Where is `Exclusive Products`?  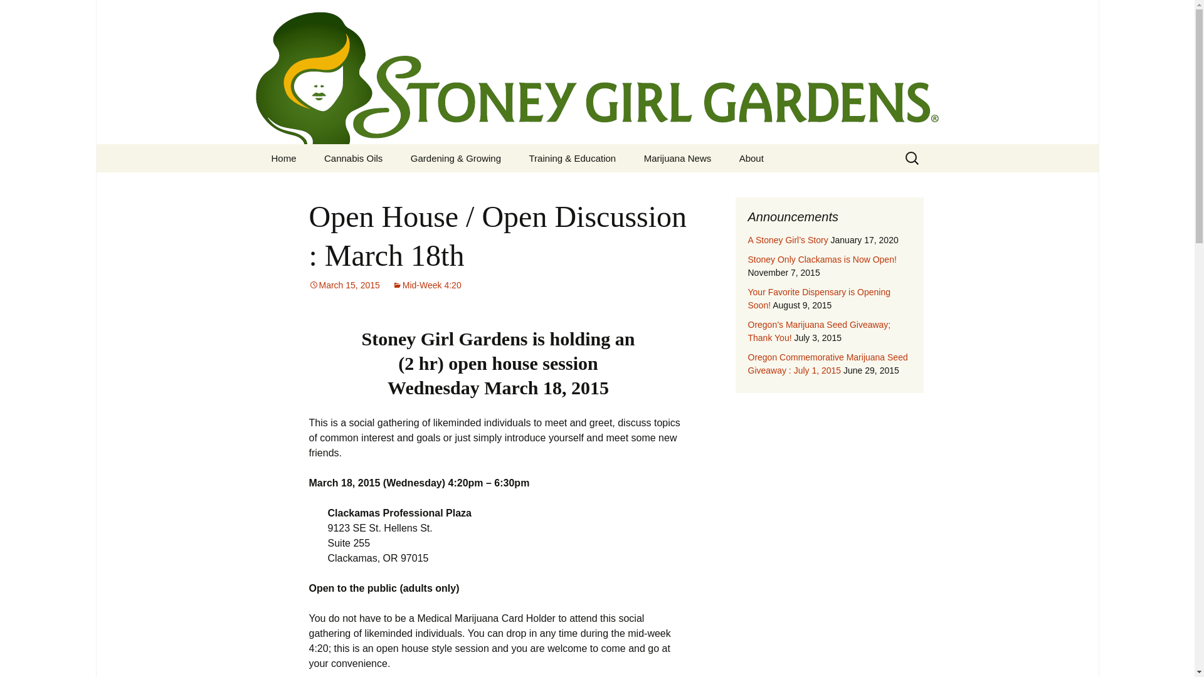
Exclusive Products is located at coordinates (461, 186).